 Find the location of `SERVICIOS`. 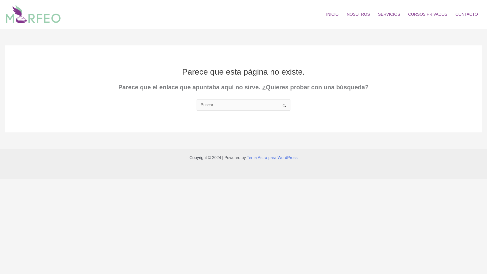

SERVICIOS is located at coordinates (389, 14).